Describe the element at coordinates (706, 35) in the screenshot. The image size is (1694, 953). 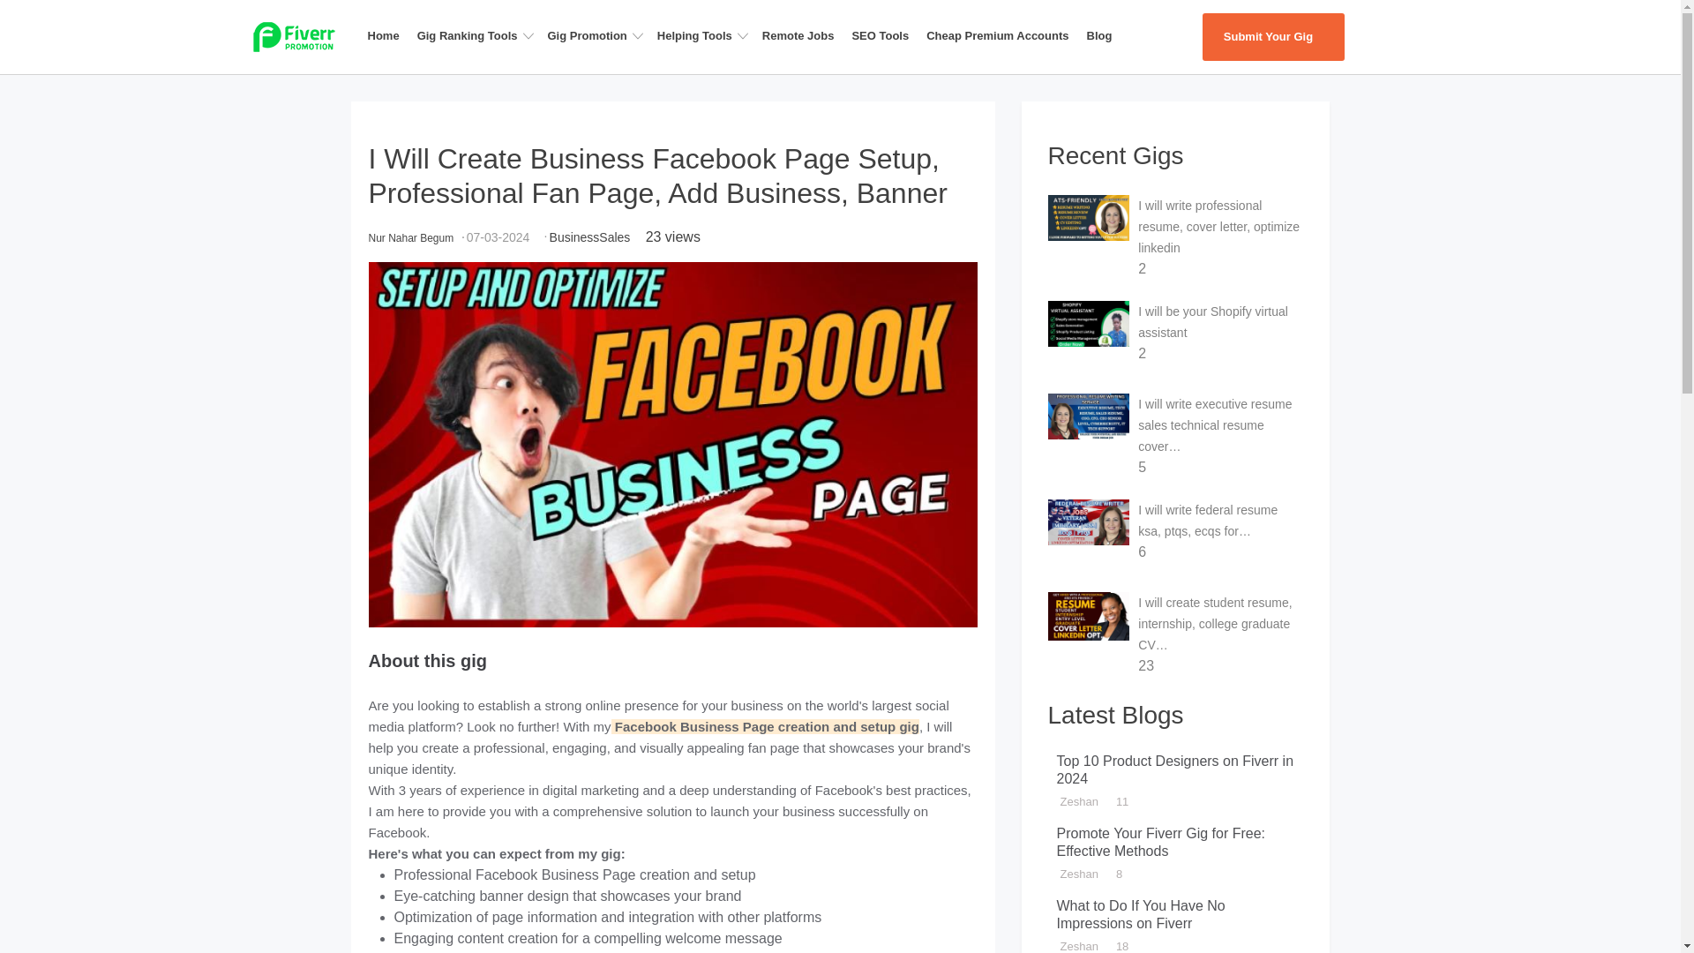
I see `Helping Tools` at that location.